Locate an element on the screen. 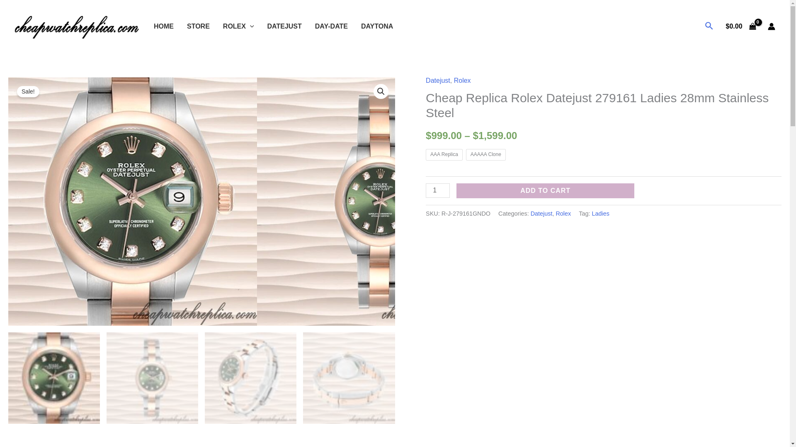  Datejust is located at coordinates (438, 80).